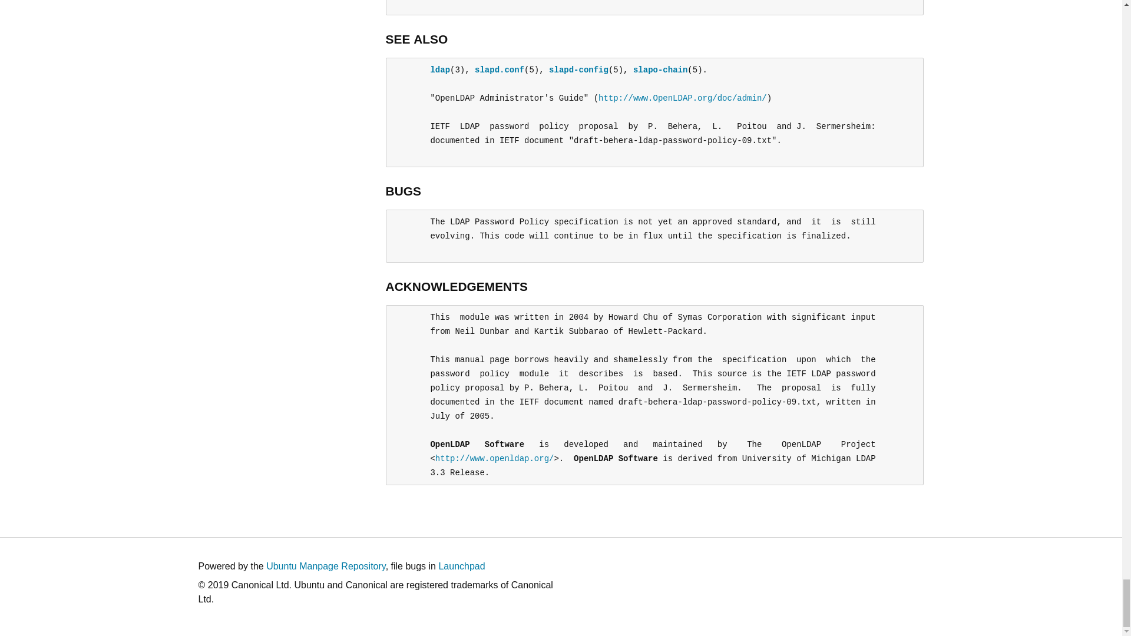  What do you see at coordinates (439, 70) in the screenshot?
I see `ldap` at bounding box center [439, 70].